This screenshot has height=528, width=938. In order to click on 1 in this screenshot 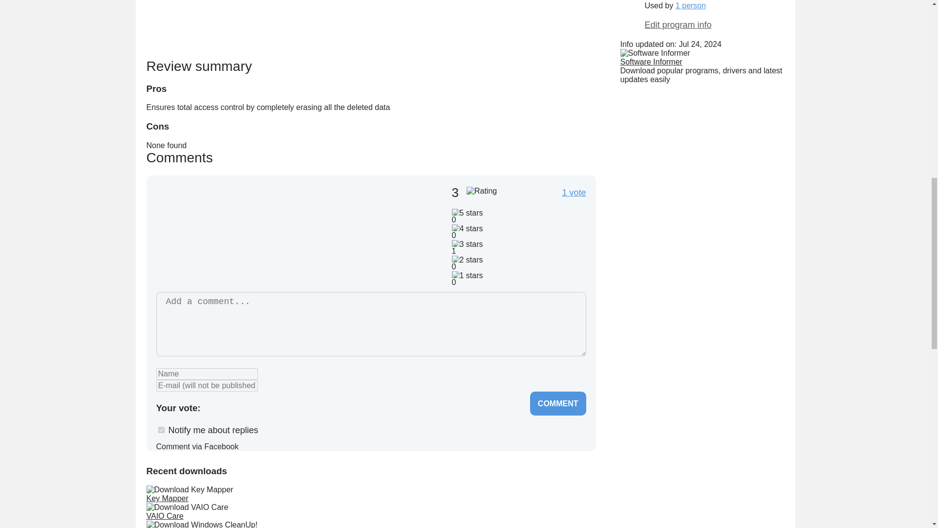, I will do `click(208, 407)`.